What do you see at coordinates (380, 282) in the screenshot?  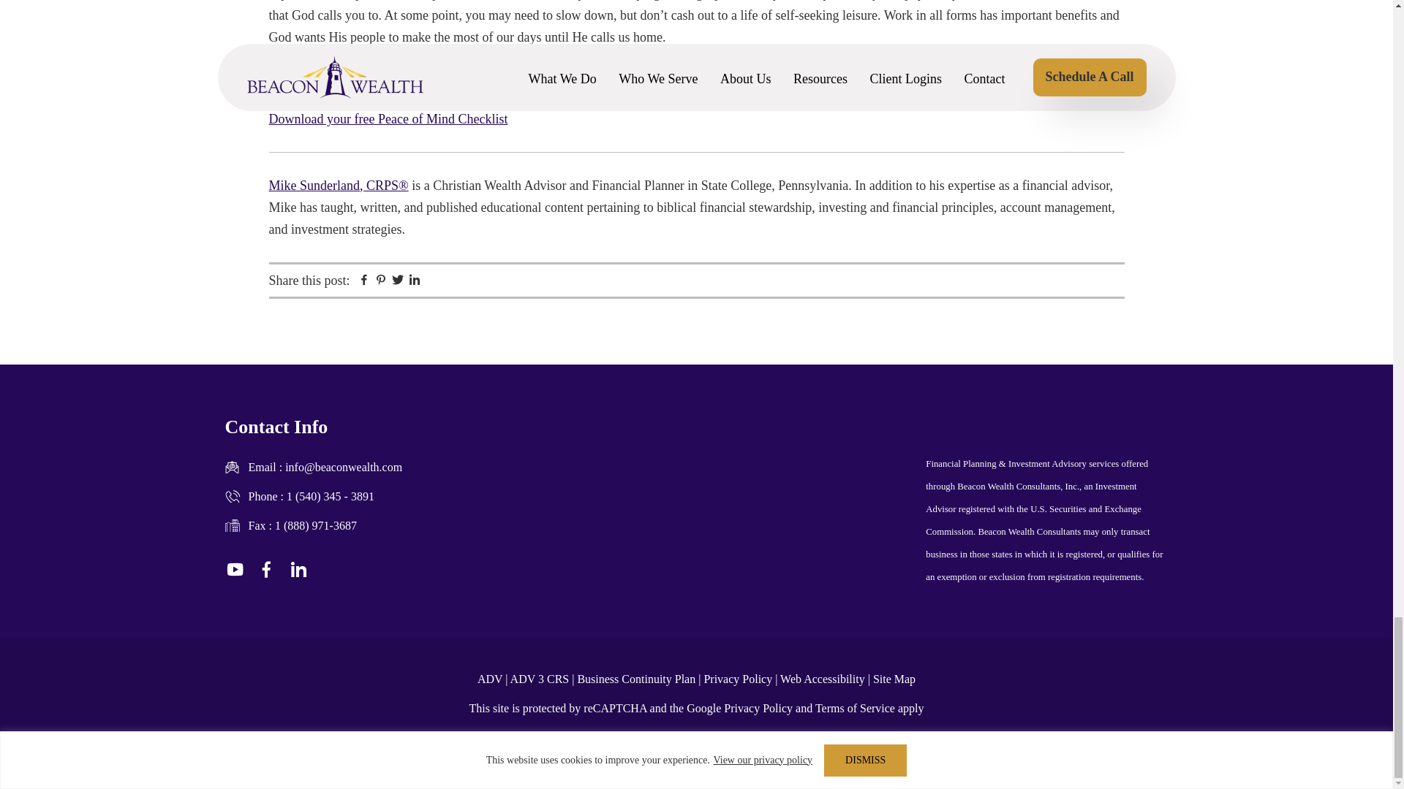 I see `Pin on Pinterest` at bounding box center [380, 282].